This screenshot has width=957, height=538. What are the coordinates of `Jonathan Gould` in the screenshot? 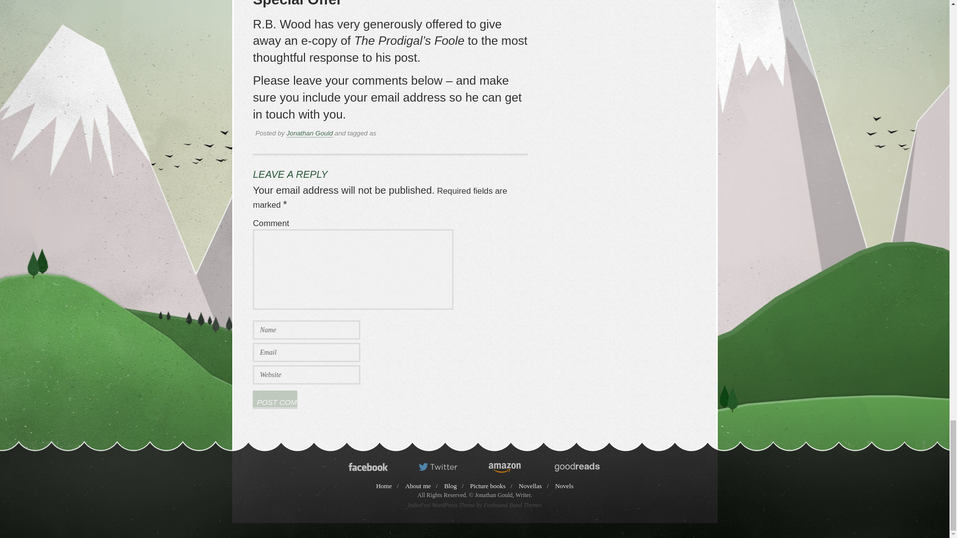 It's located at (310, 134).